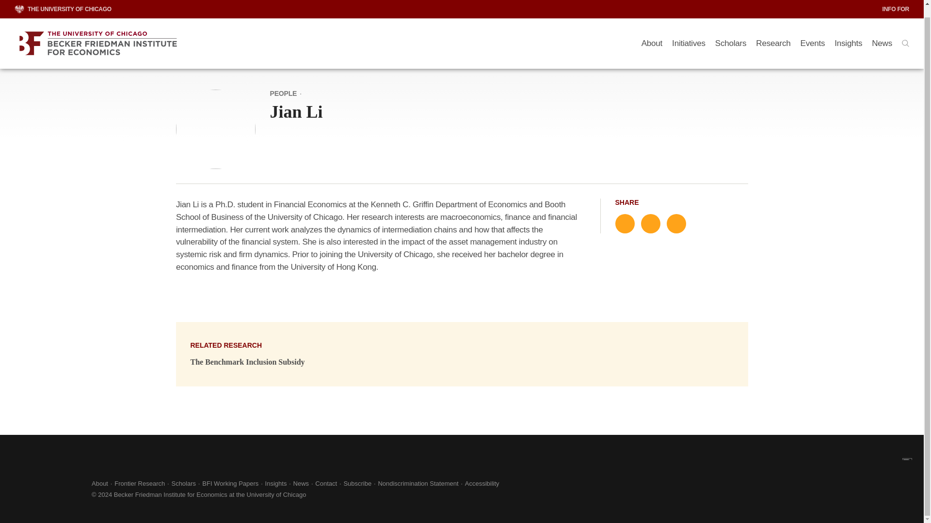 The image size is (931, 523). What do you see at coordinates (63, 1) in the screenshot?
I see `THE UNIVERSITY OF CHICAGO` at bounding box center [63, 1].